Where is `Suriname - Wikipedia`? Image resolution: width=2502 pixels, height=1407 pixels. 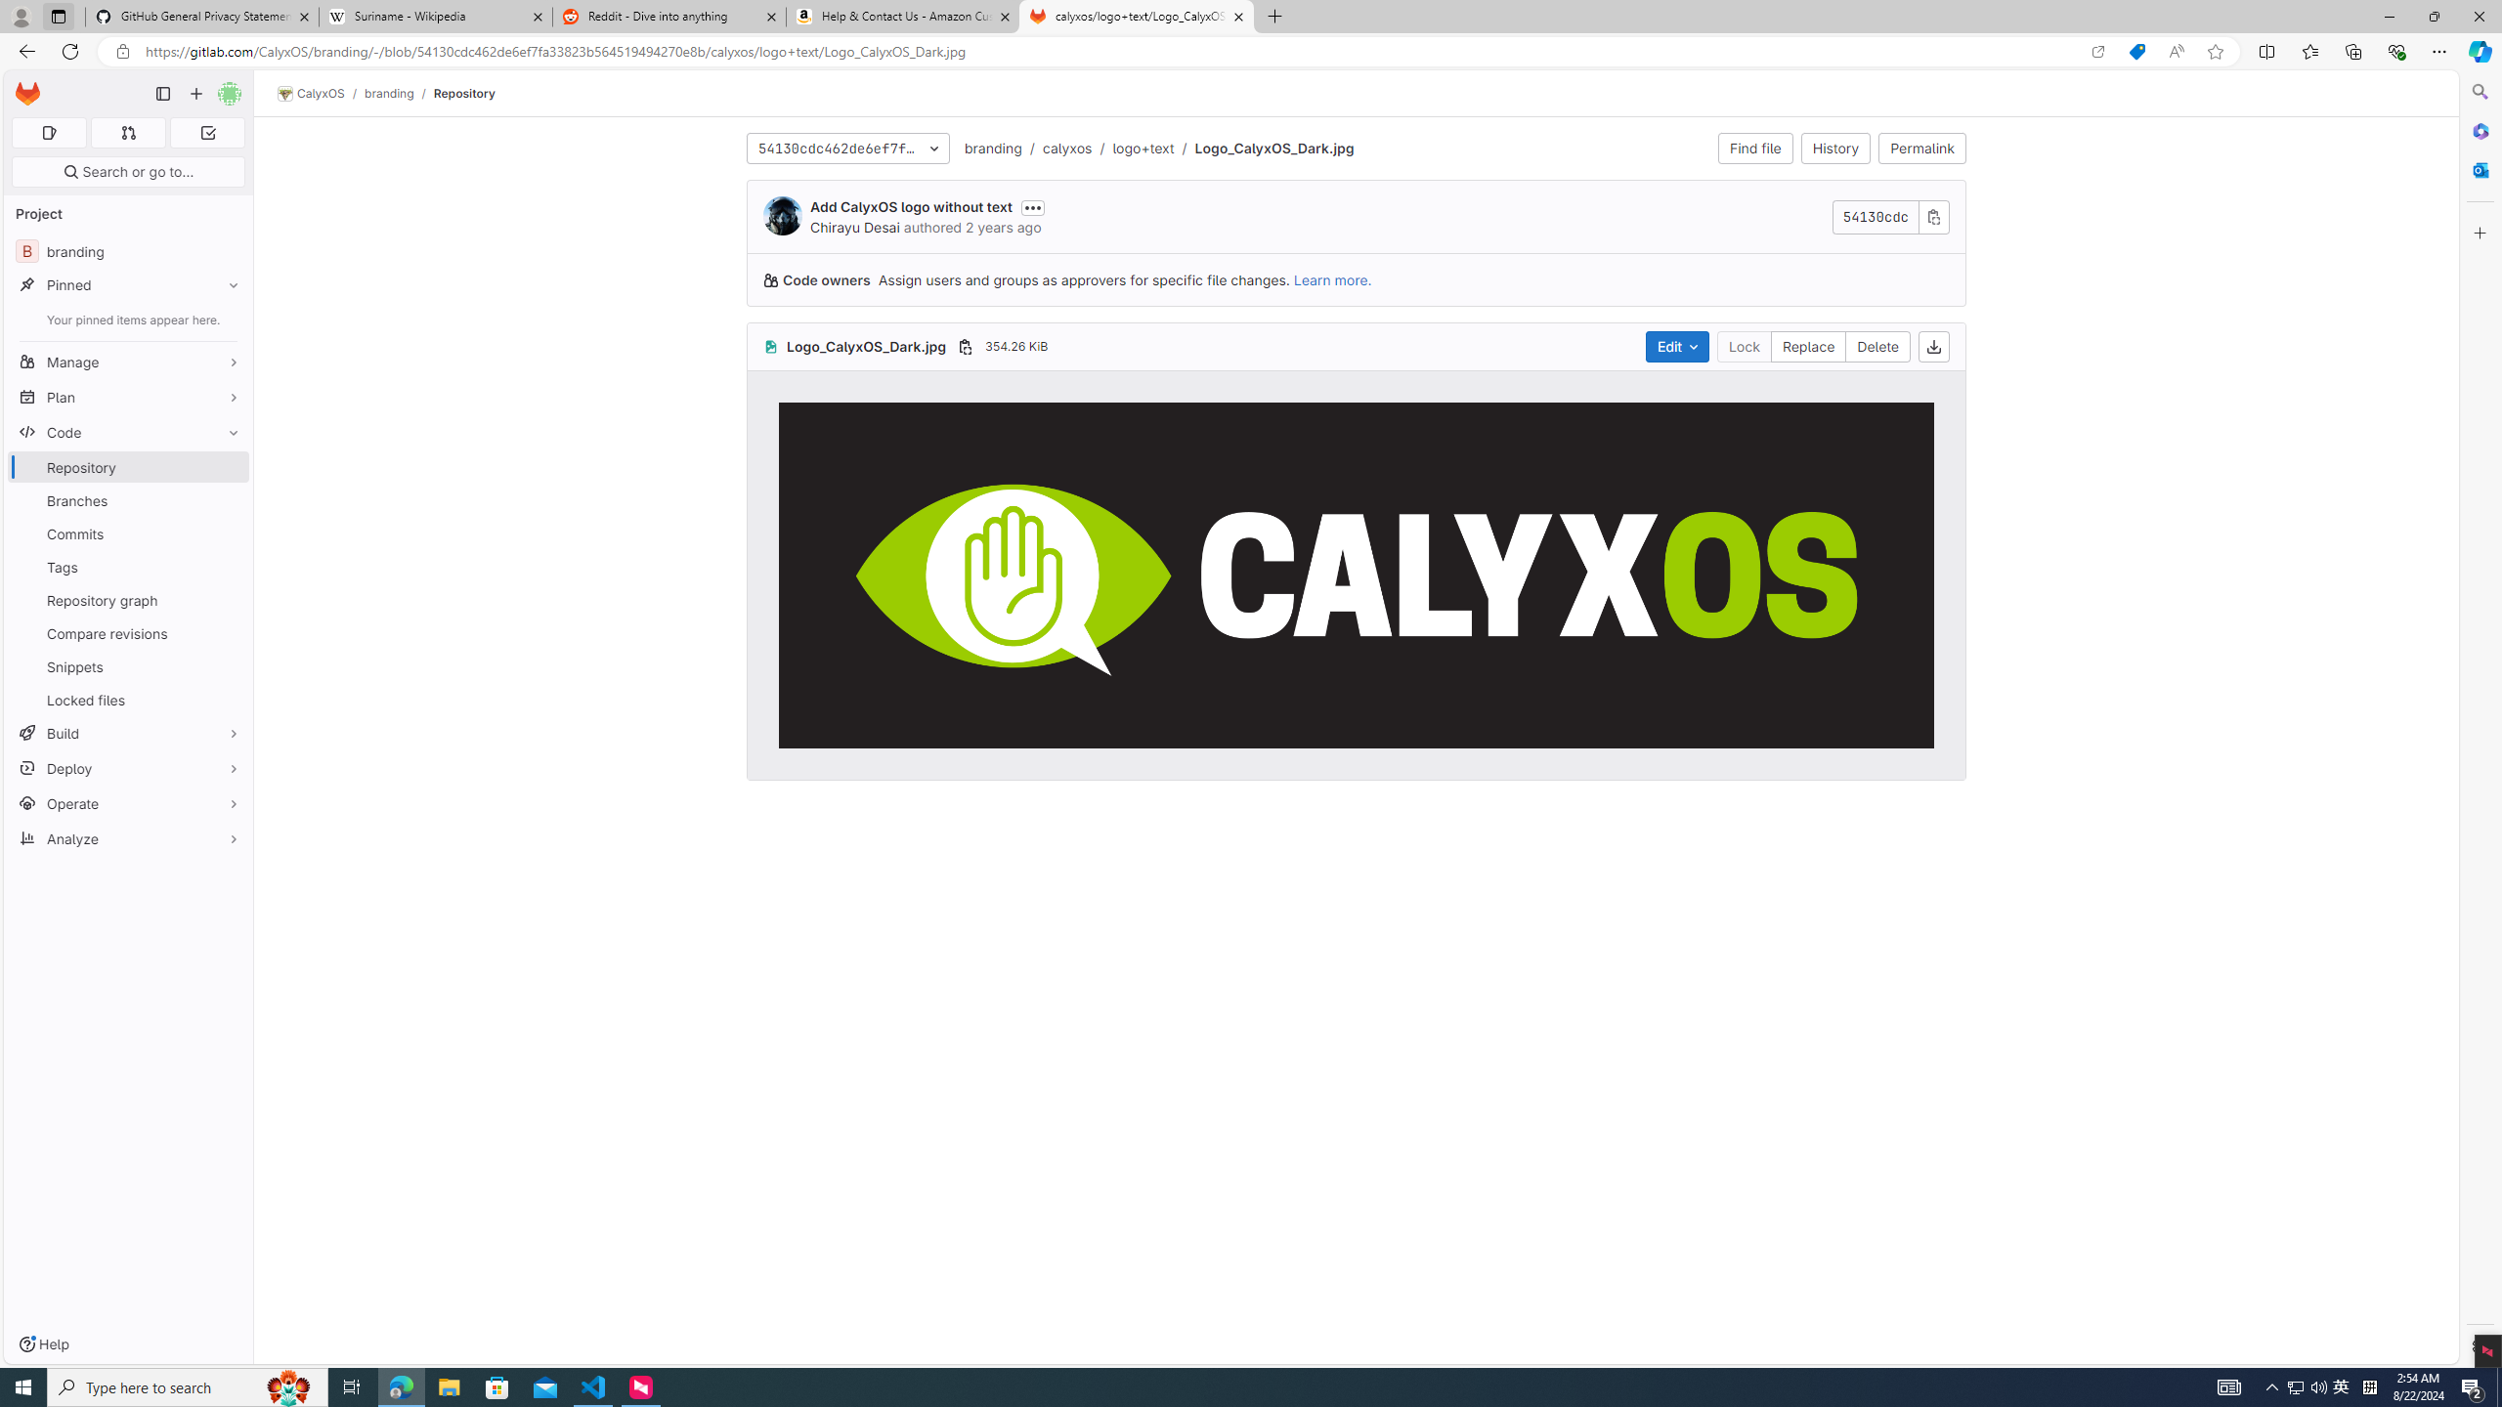 Suriname - Wikipedia is located at coordinates (435, 17).